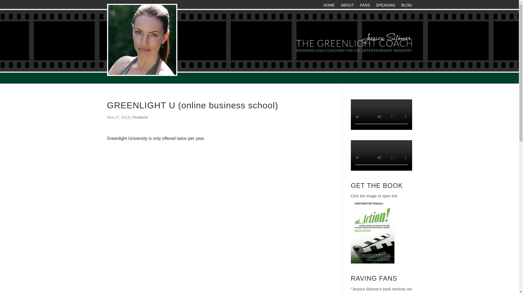 The height and width of the screenshot is (294, 523). I want to click on SPEAKING, so click(386, 6).